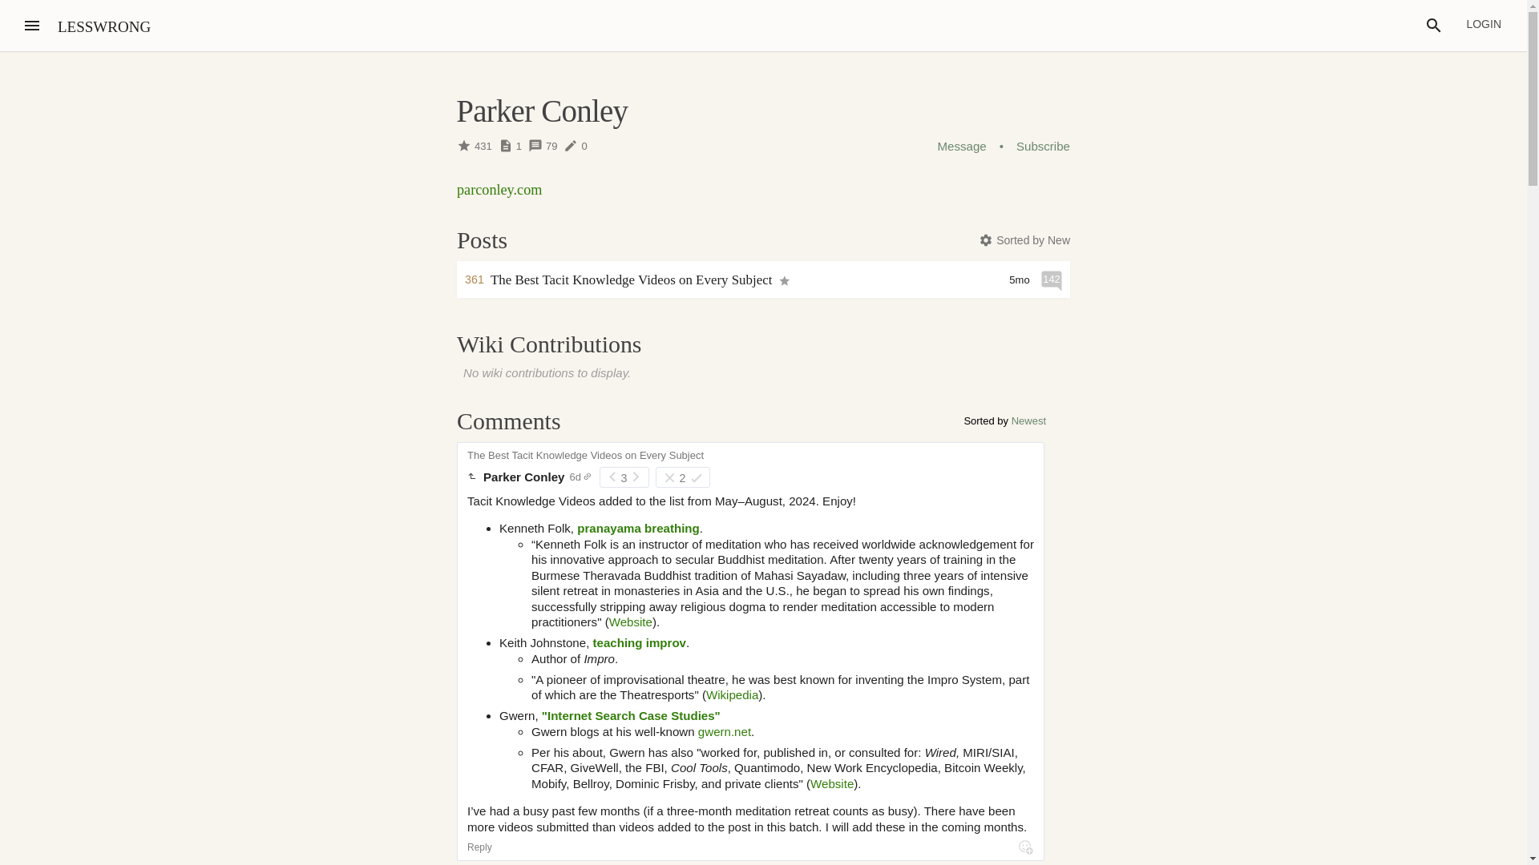  Describe the element at coordinates (631, 622) in the screenshot. I see `Website` at that location.